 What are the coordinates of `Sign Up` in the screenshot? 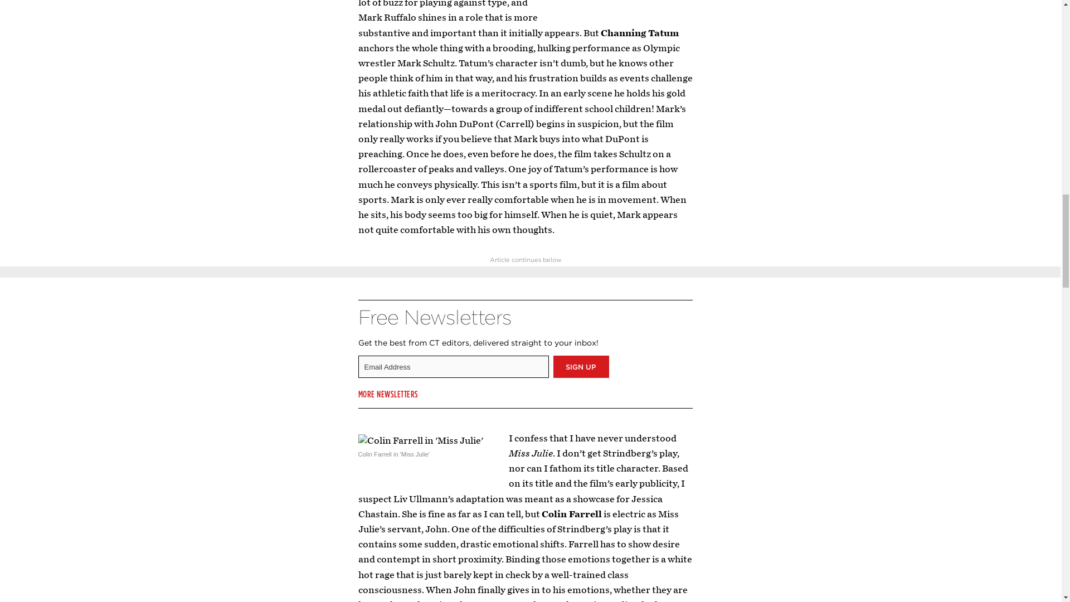 It's located at (581, 367).